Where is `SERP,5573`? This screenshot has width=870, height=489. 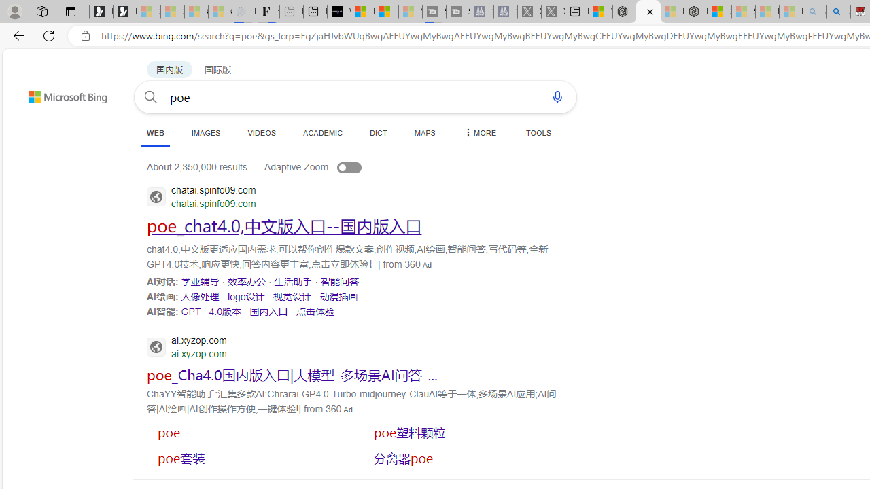
SERP,5573 is located at coordinates (315, 311).